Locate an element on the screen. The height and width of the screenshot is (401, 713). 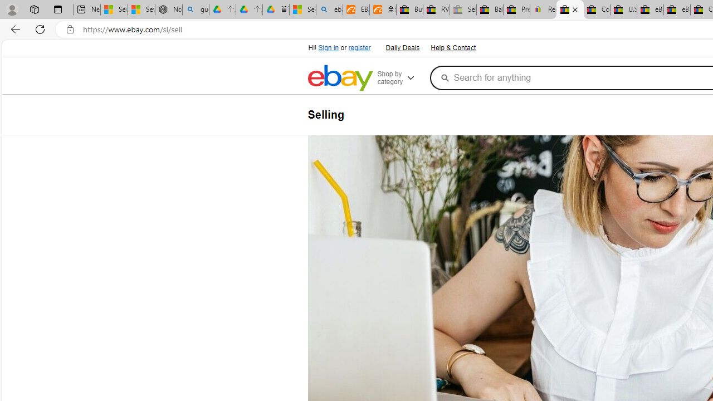
Sell worldwide with eBay - Sleeping is located at coordinates (463, 10).